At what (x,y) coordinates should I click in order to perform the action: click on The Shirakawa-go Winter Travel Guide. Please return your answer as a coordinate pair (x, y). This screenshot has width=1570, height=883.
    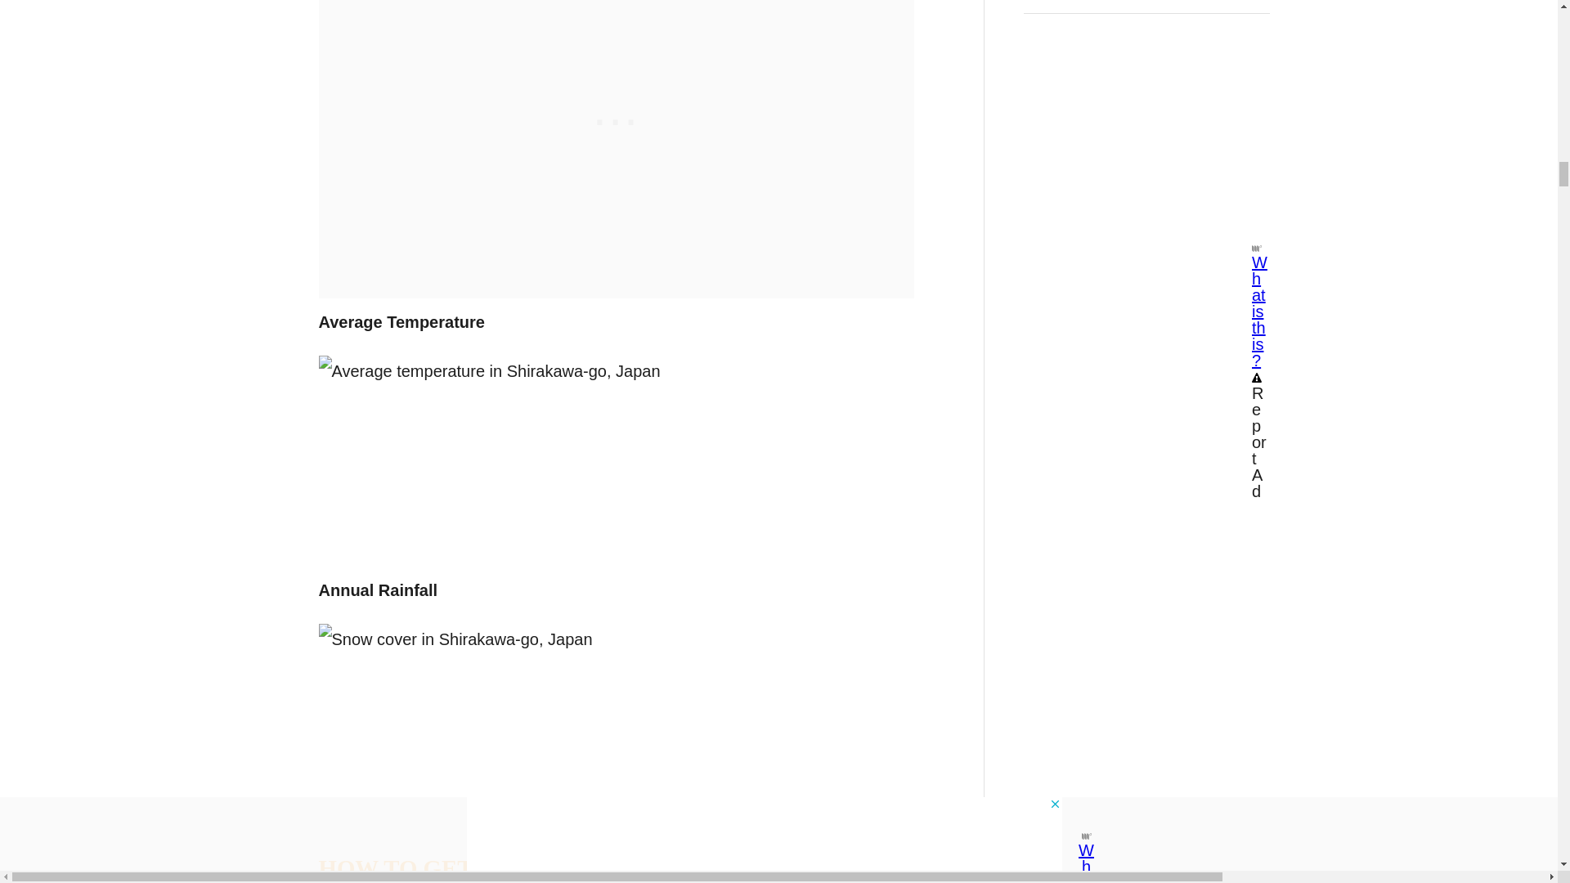
    Looking at the image, I should click on (616, 723).